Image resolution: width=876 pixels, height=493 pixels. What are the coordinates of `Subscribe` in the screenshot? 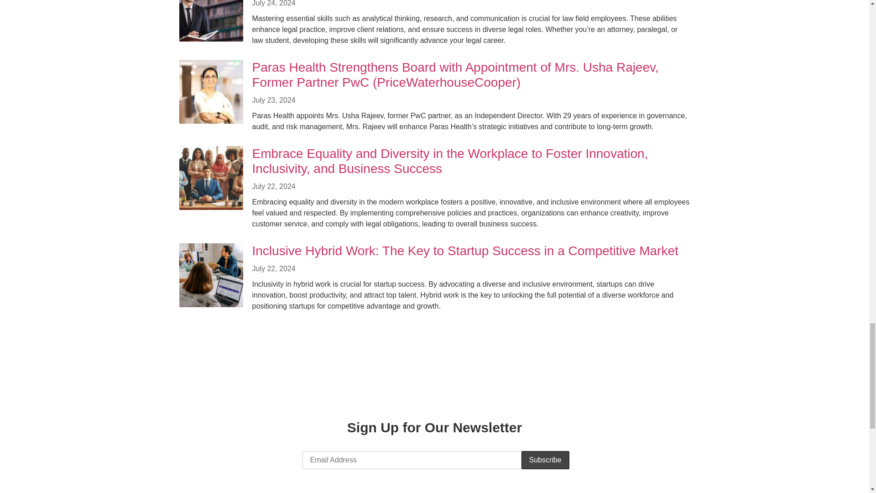 It's located at (545, 460).